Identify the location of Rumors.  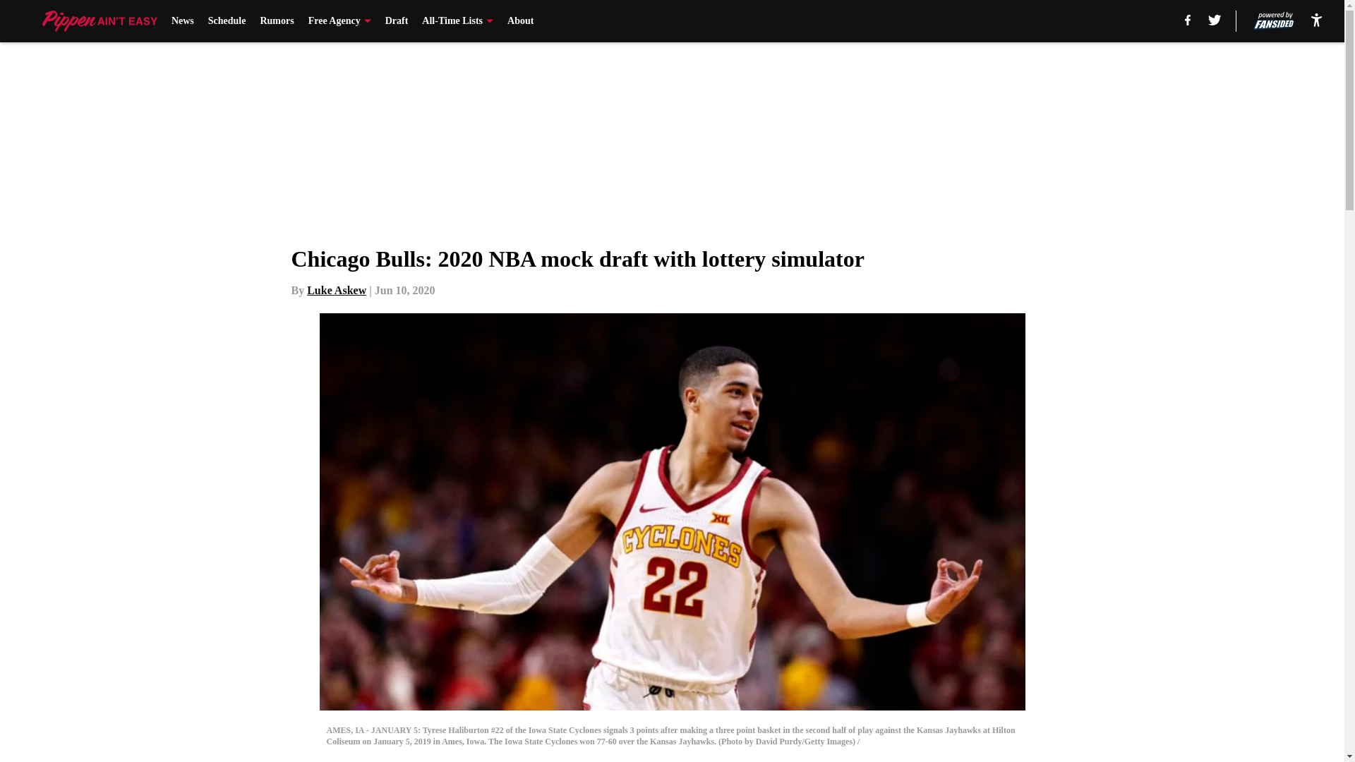
(277, 21).